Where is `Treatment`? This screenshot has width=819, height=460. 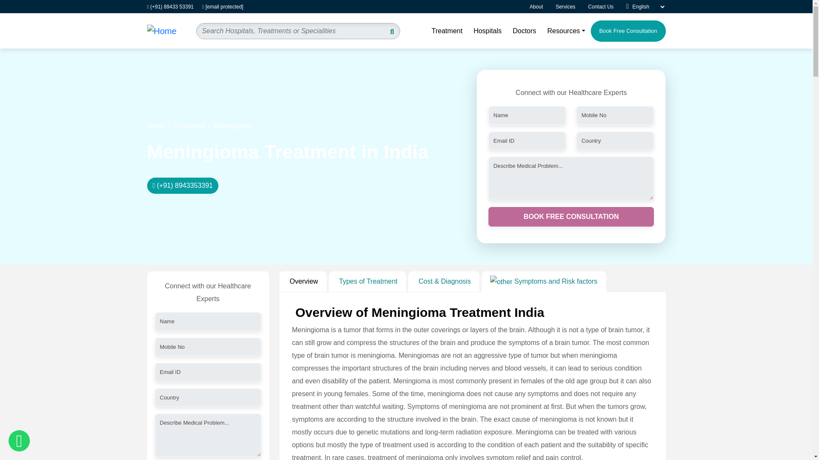
Treatment is located at coordinates (447, 31).